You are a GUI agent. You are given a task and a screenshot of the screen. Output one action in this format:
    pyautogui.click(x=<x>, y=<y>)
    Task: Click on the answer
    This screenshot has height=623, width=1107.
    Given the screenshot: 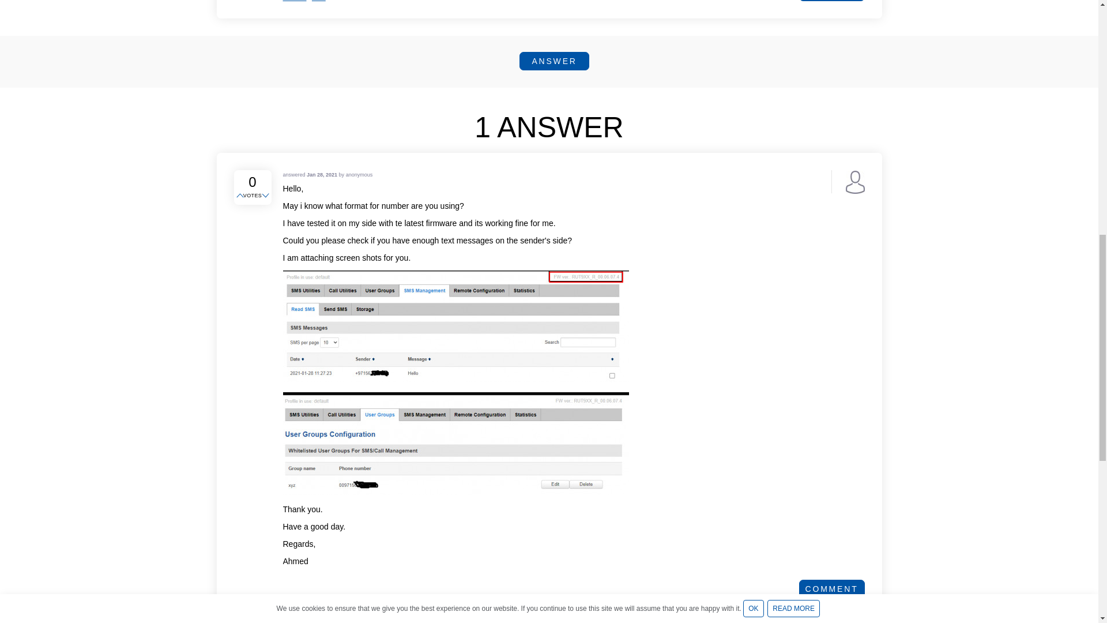 What is the action you would take?
    pyautogui.click(x=553, y=61)
    